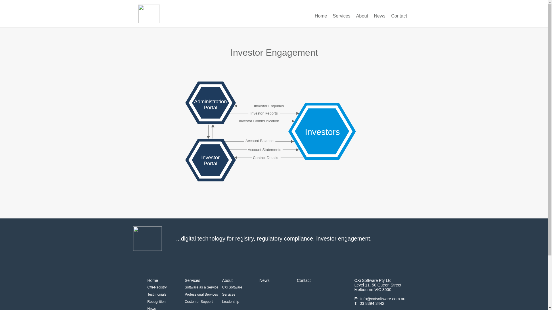 This screenshot has height=310, width=552. I want to click on Recognition, so click(156, 302).